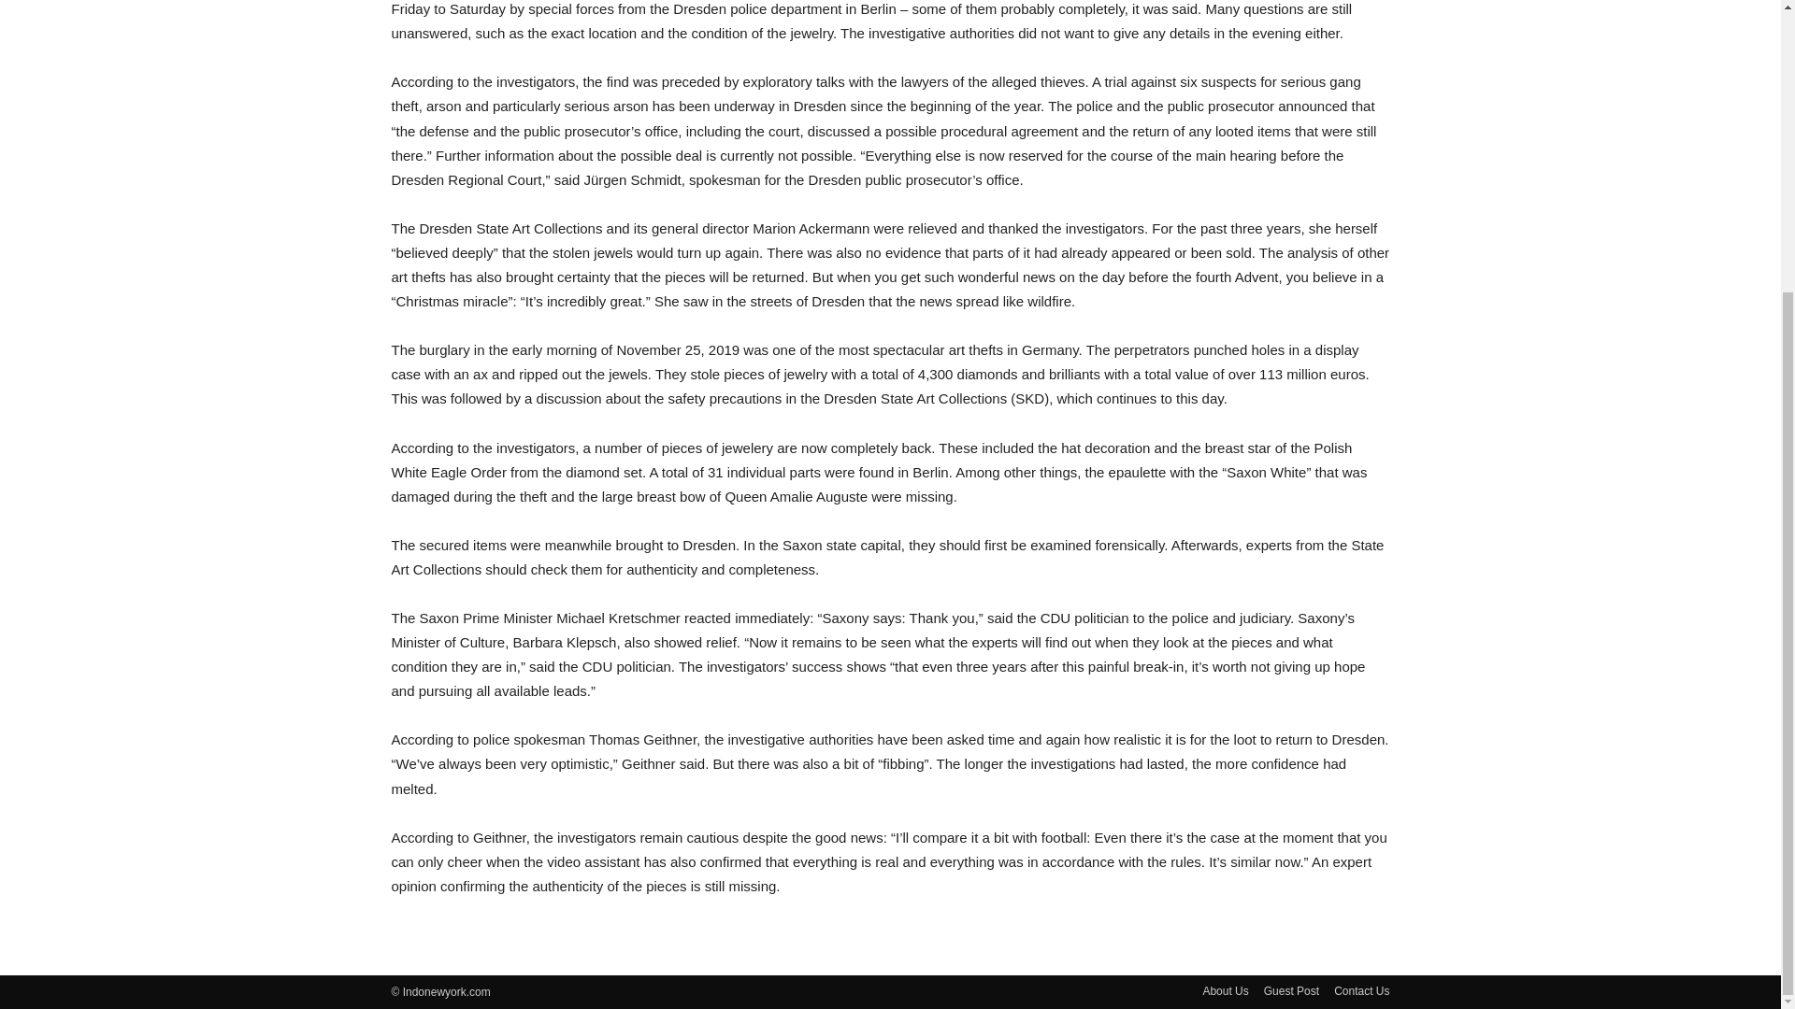  What do you see at coordinates (1291, 990) in the screenshot?
I see `Guest Post` at bounding box center [1291, 990].